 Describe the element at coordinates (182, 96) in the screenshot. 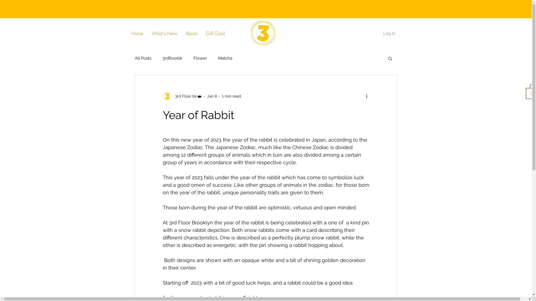

I see `3rd Floor bk` at that location.